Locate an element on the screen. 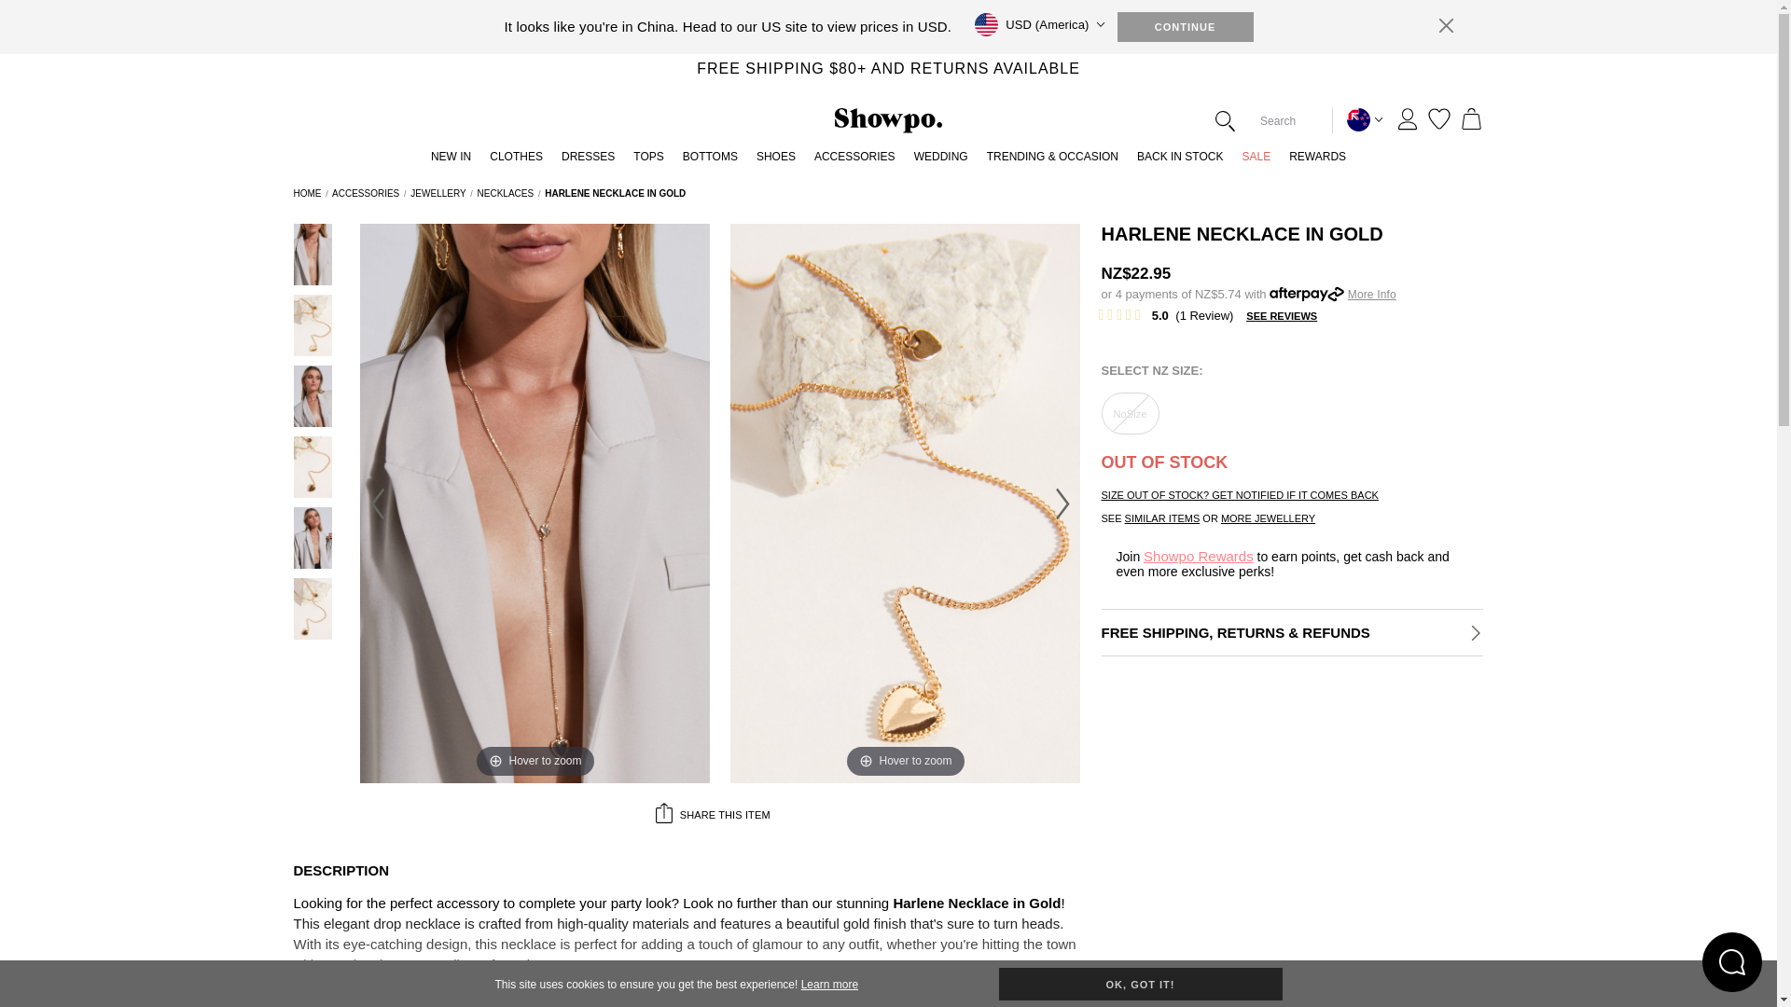 This screenshot has width=1791, height=1007. CONTINUE is located at coordinates (1186, 26).